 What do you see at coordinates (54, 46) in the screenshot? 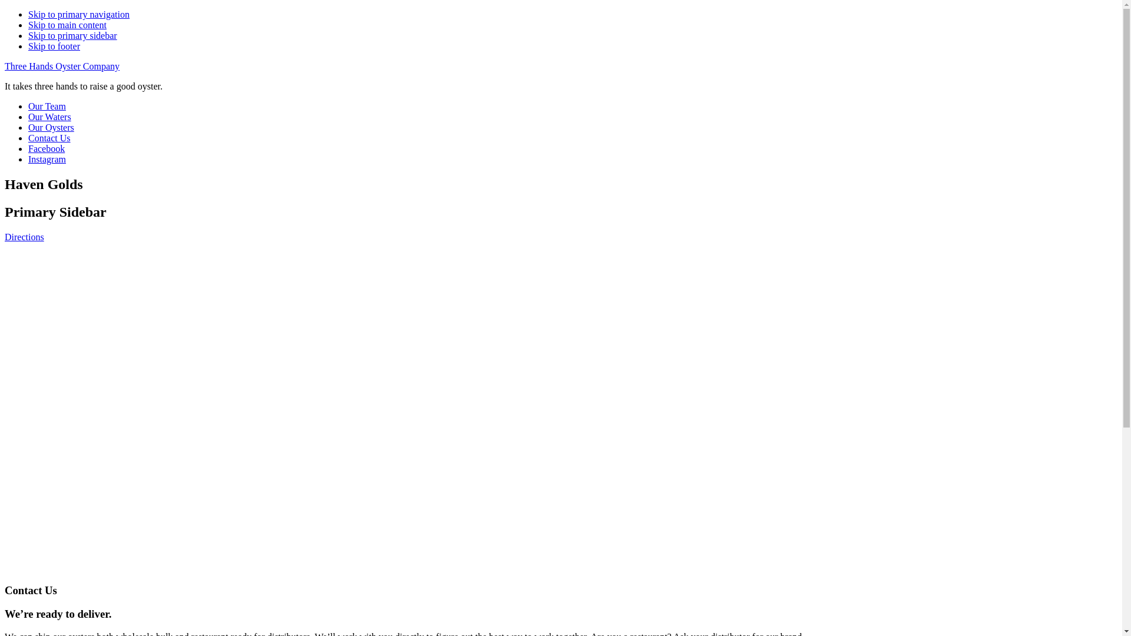
I see `Skip to footer` at bounding box center [54, 46].